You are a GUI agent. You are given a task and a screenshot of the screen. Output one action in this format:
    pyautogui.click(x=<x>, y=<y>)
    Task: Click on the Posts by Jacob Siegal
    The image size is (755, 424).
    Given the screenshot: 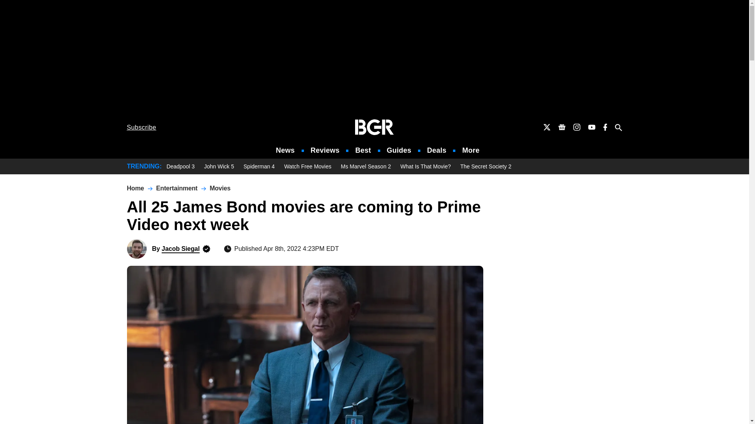 What is the action you would take?
    pyautogui.click(x=180, y=249)
    